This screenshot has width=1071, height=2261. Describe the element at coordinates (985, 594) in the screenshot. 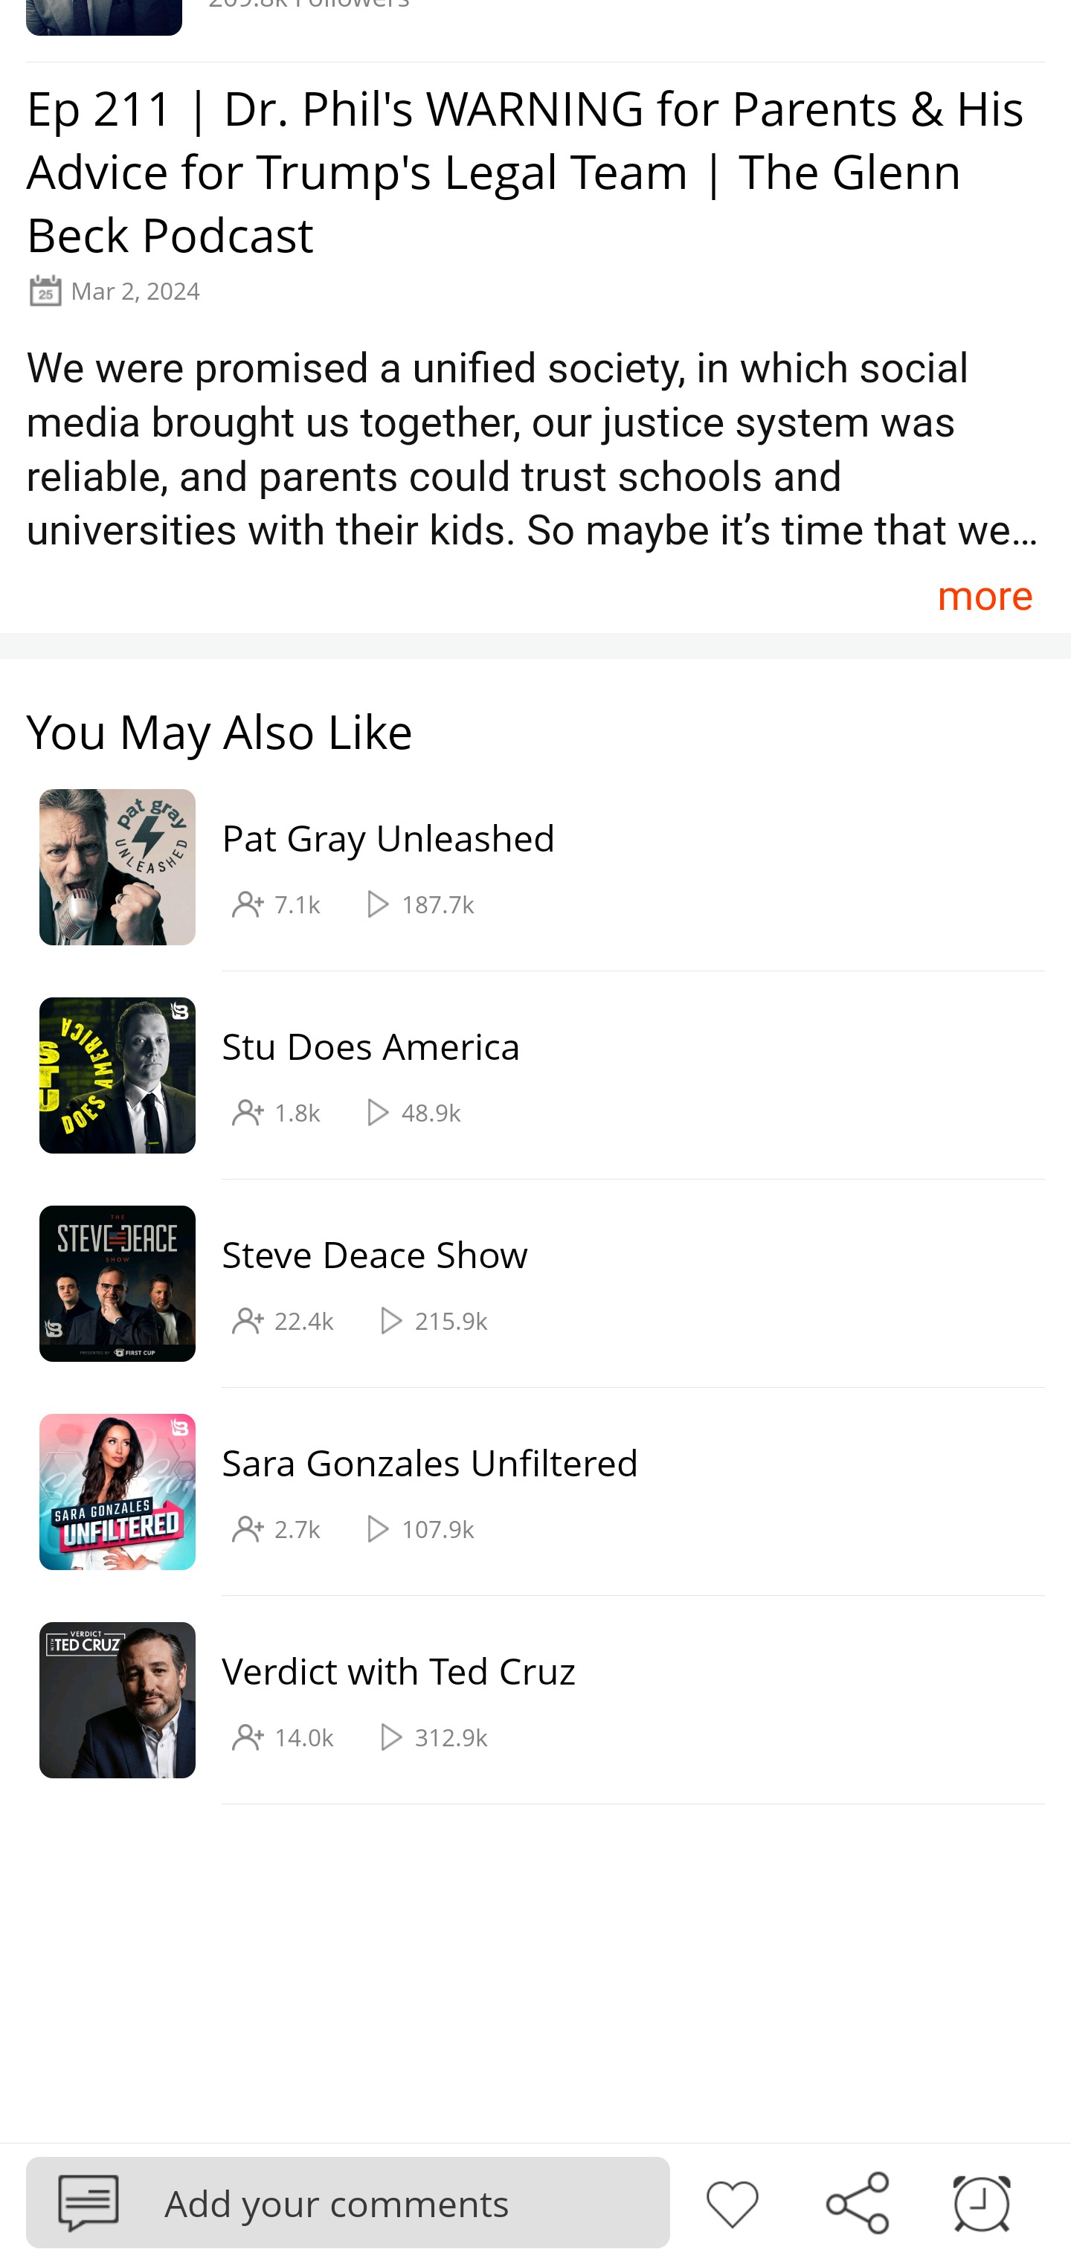

I see `more` at that location.